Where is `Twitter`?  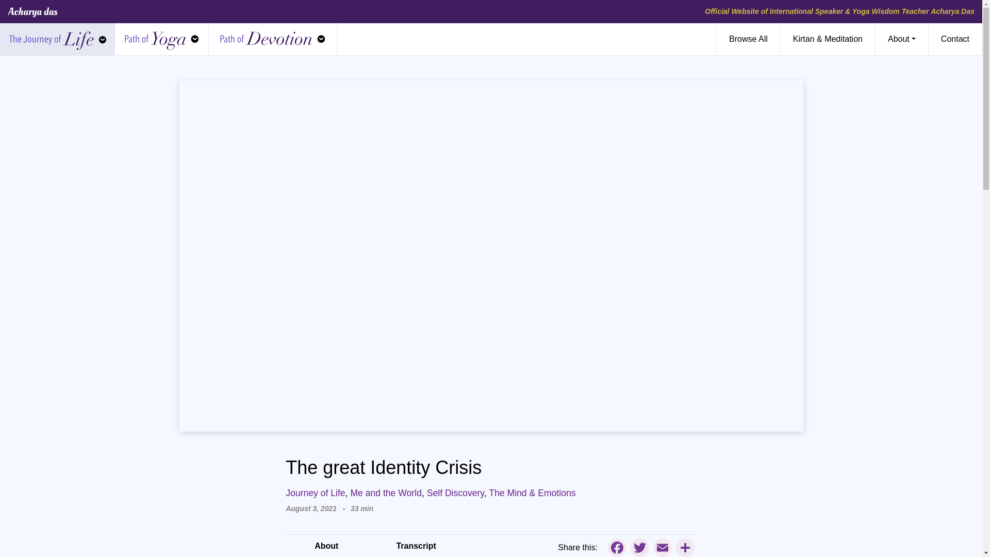
Twitter is located at coordinates (640, 548).